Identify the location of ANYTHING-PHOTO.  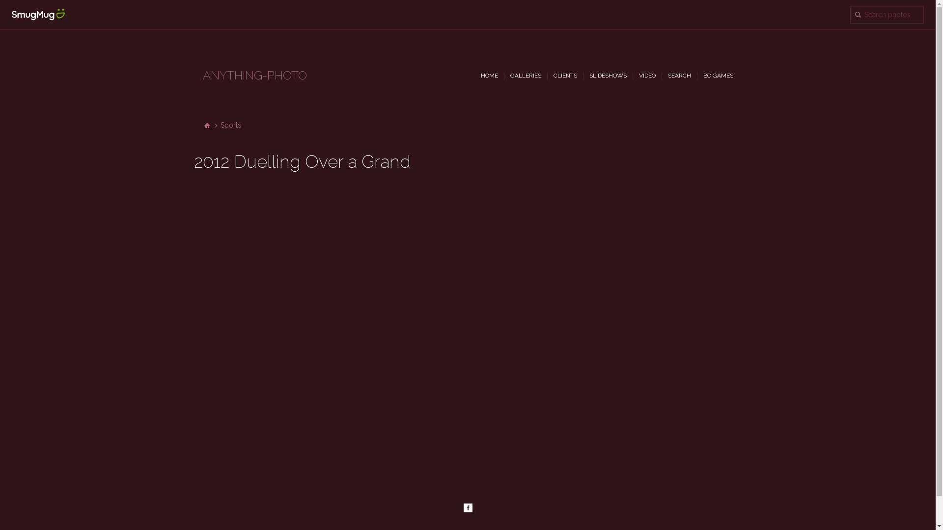
(254, 77).